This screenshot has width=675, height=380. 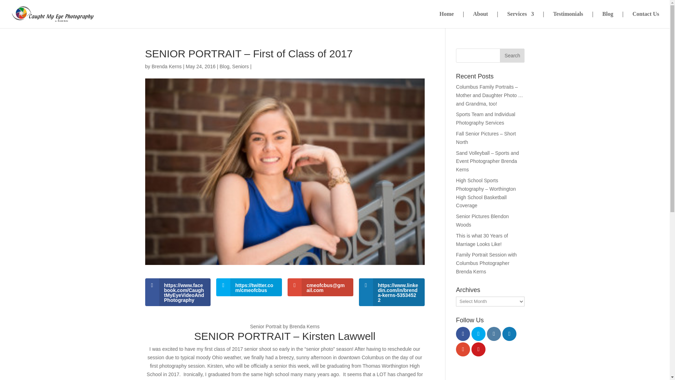 I want to click on Testimonials, so click(x=568, y=20).